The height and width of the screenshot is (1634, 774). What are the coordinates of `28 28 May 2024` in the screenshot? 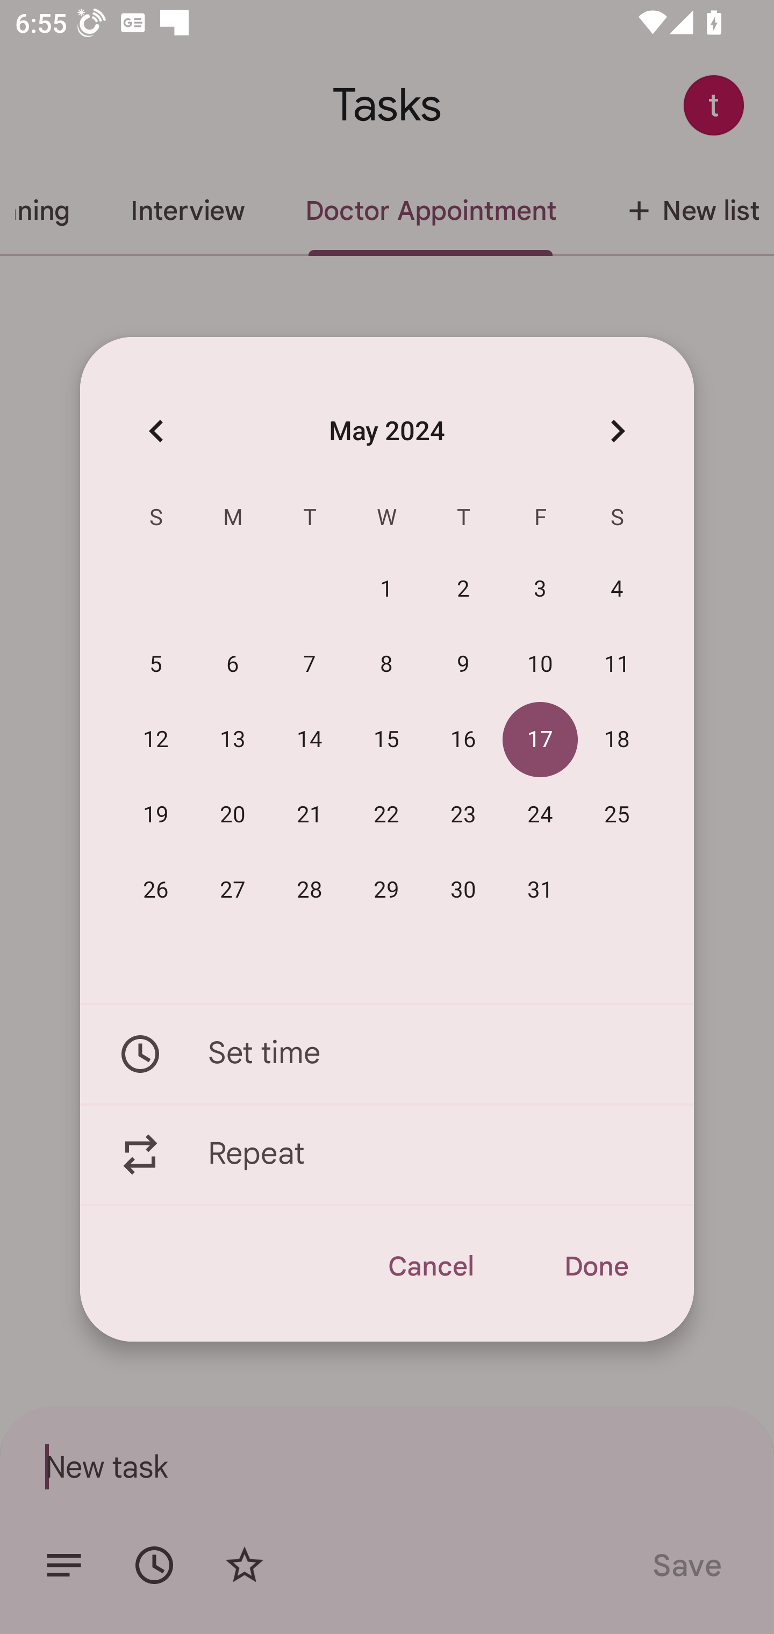 It's located at (310, 890).